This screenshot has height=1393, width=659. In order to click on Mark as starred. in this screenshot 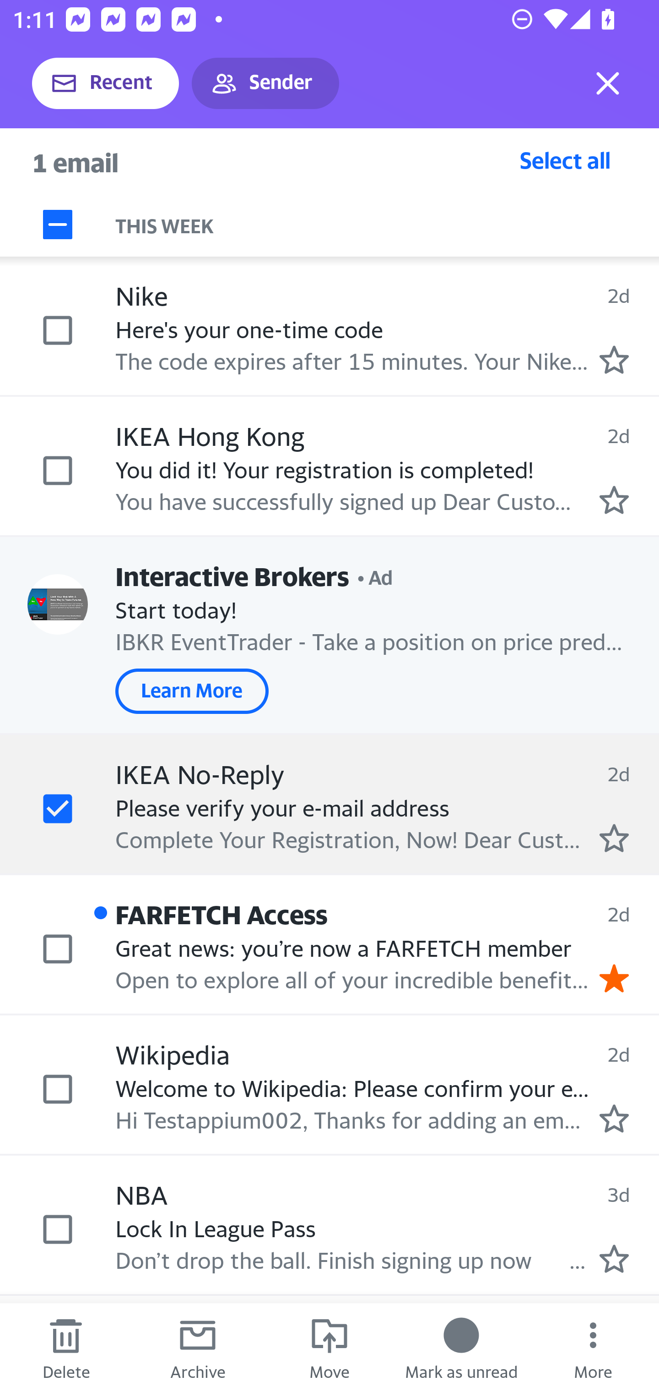, I will do `click(614, 360)`.